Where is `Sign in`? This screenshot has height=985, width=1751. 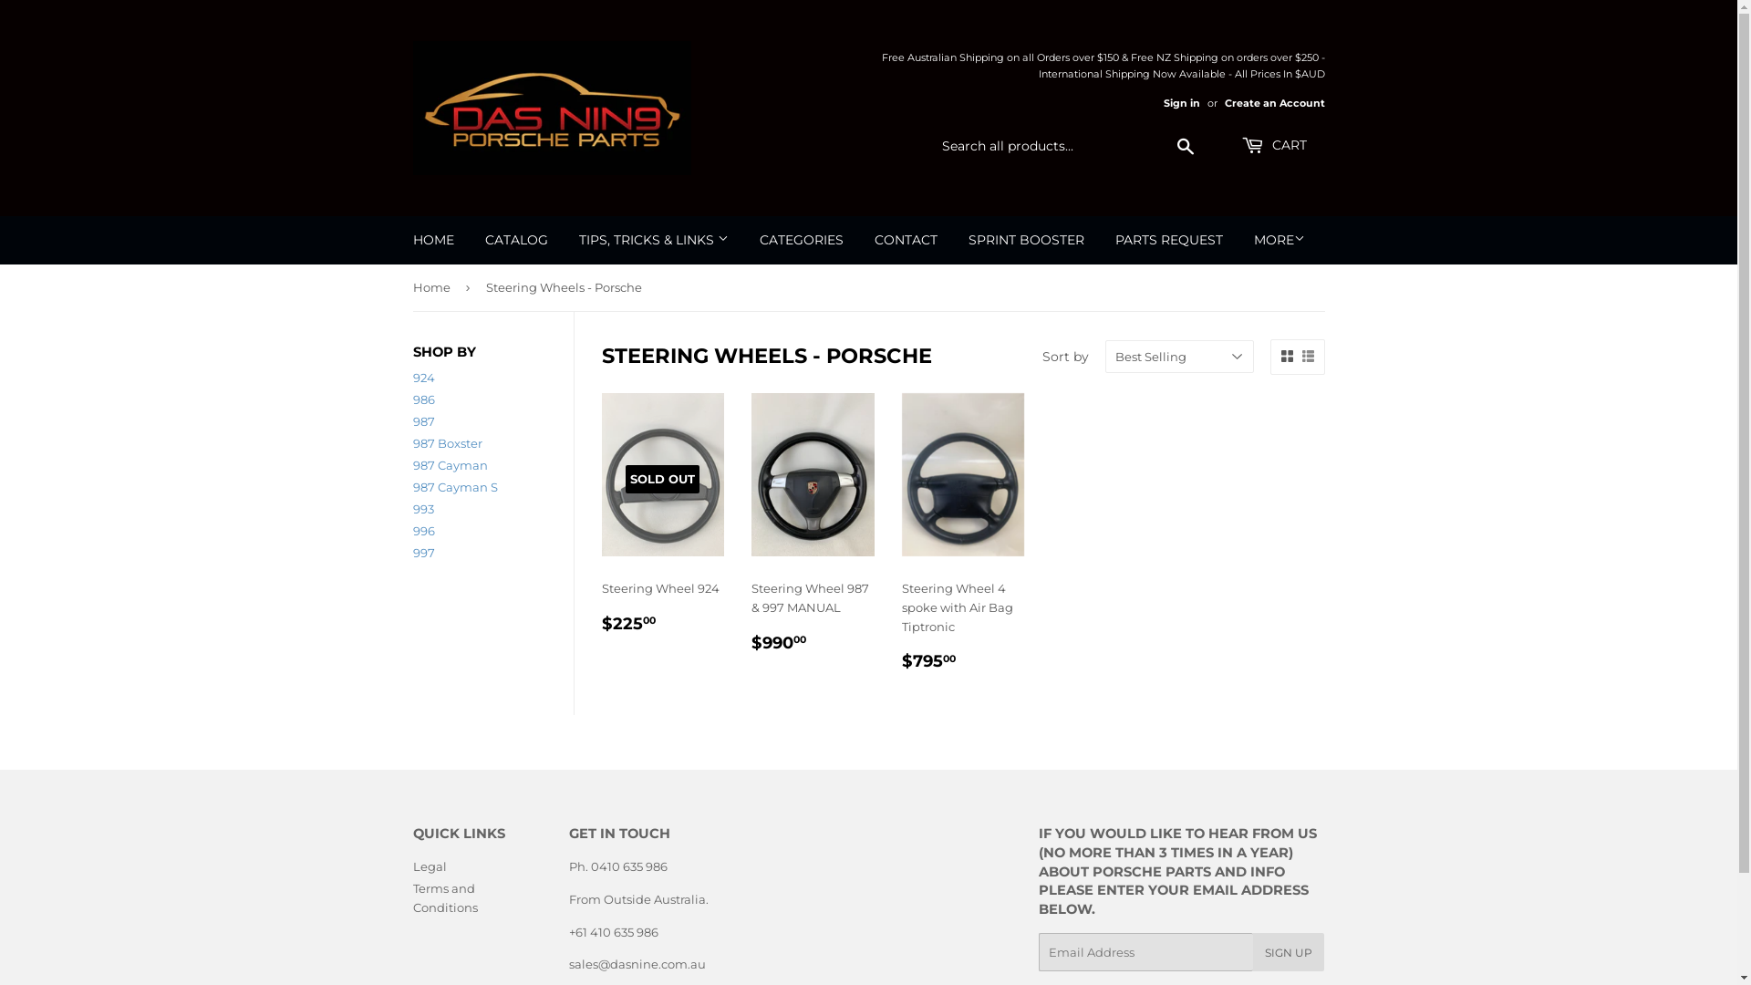 Sign in is located at coordinates (1182, 103).